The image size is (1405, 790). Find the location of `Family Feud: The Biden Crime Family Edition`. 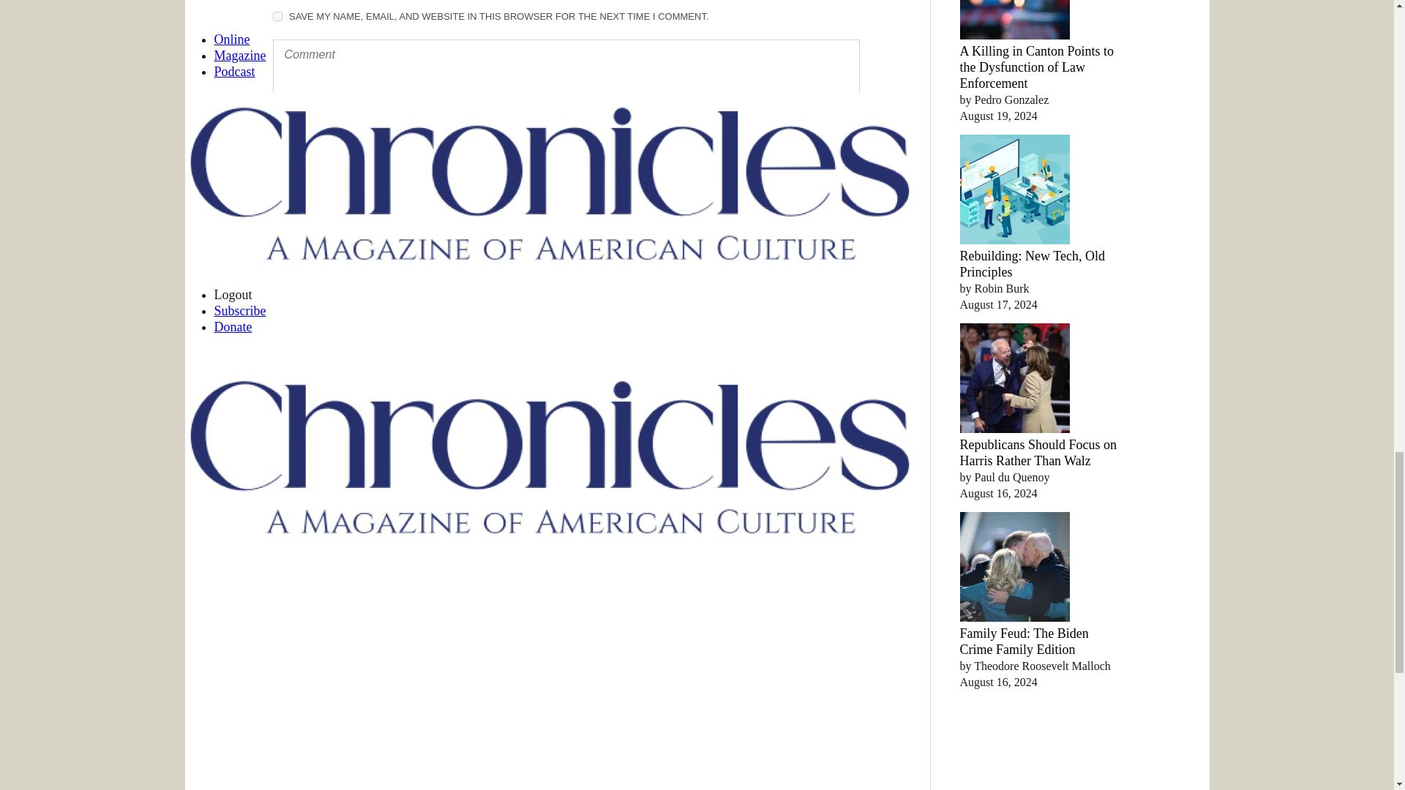

Family Feud: The Biden Crime Family Edition is located at coordinates (1024, 641).